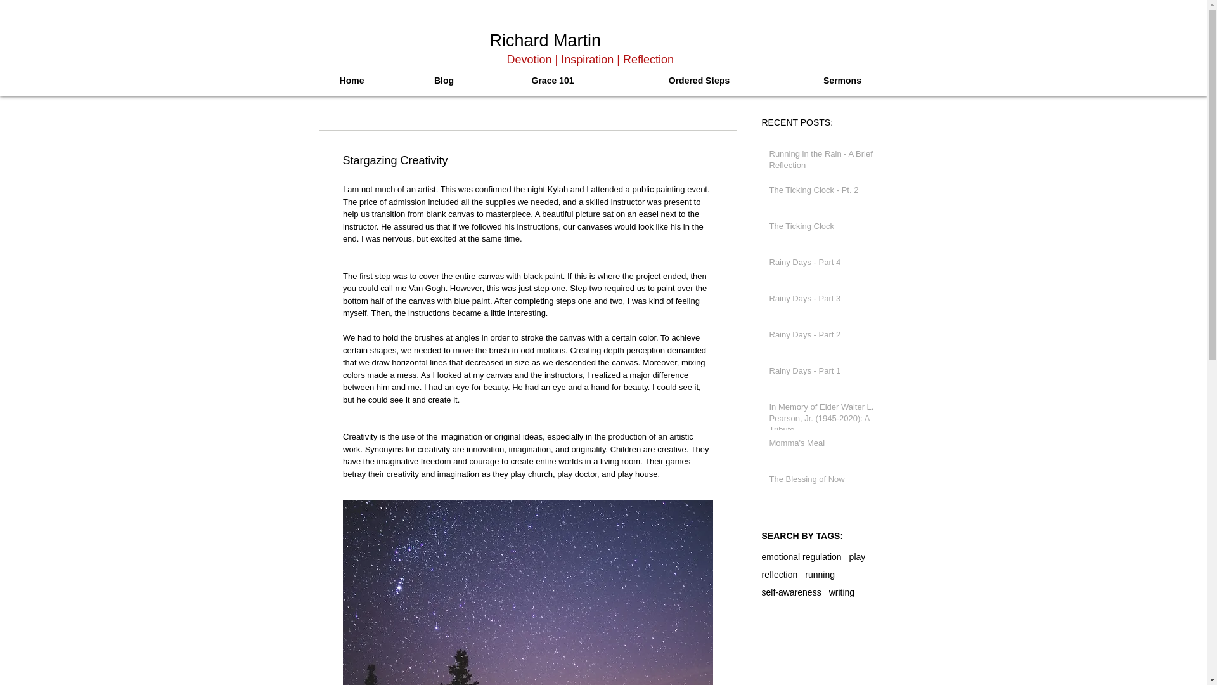  I want to click on Rainy Days - Part 3, so click(827, 301).